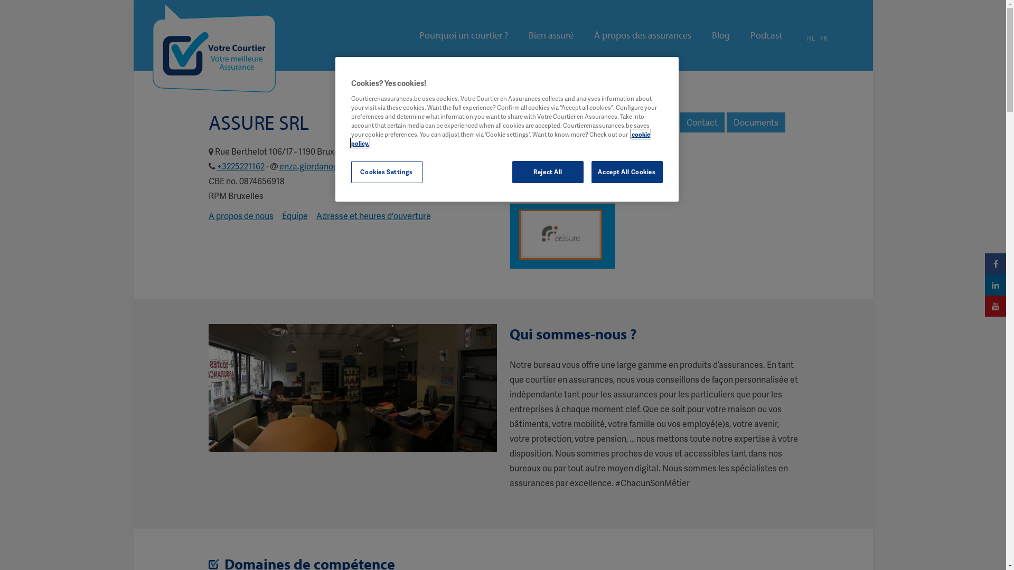 Image resolution: width=1014 pixels, height=570 pixels. I want to click on Adresse et heures d'ouverture, so click(373, 215).